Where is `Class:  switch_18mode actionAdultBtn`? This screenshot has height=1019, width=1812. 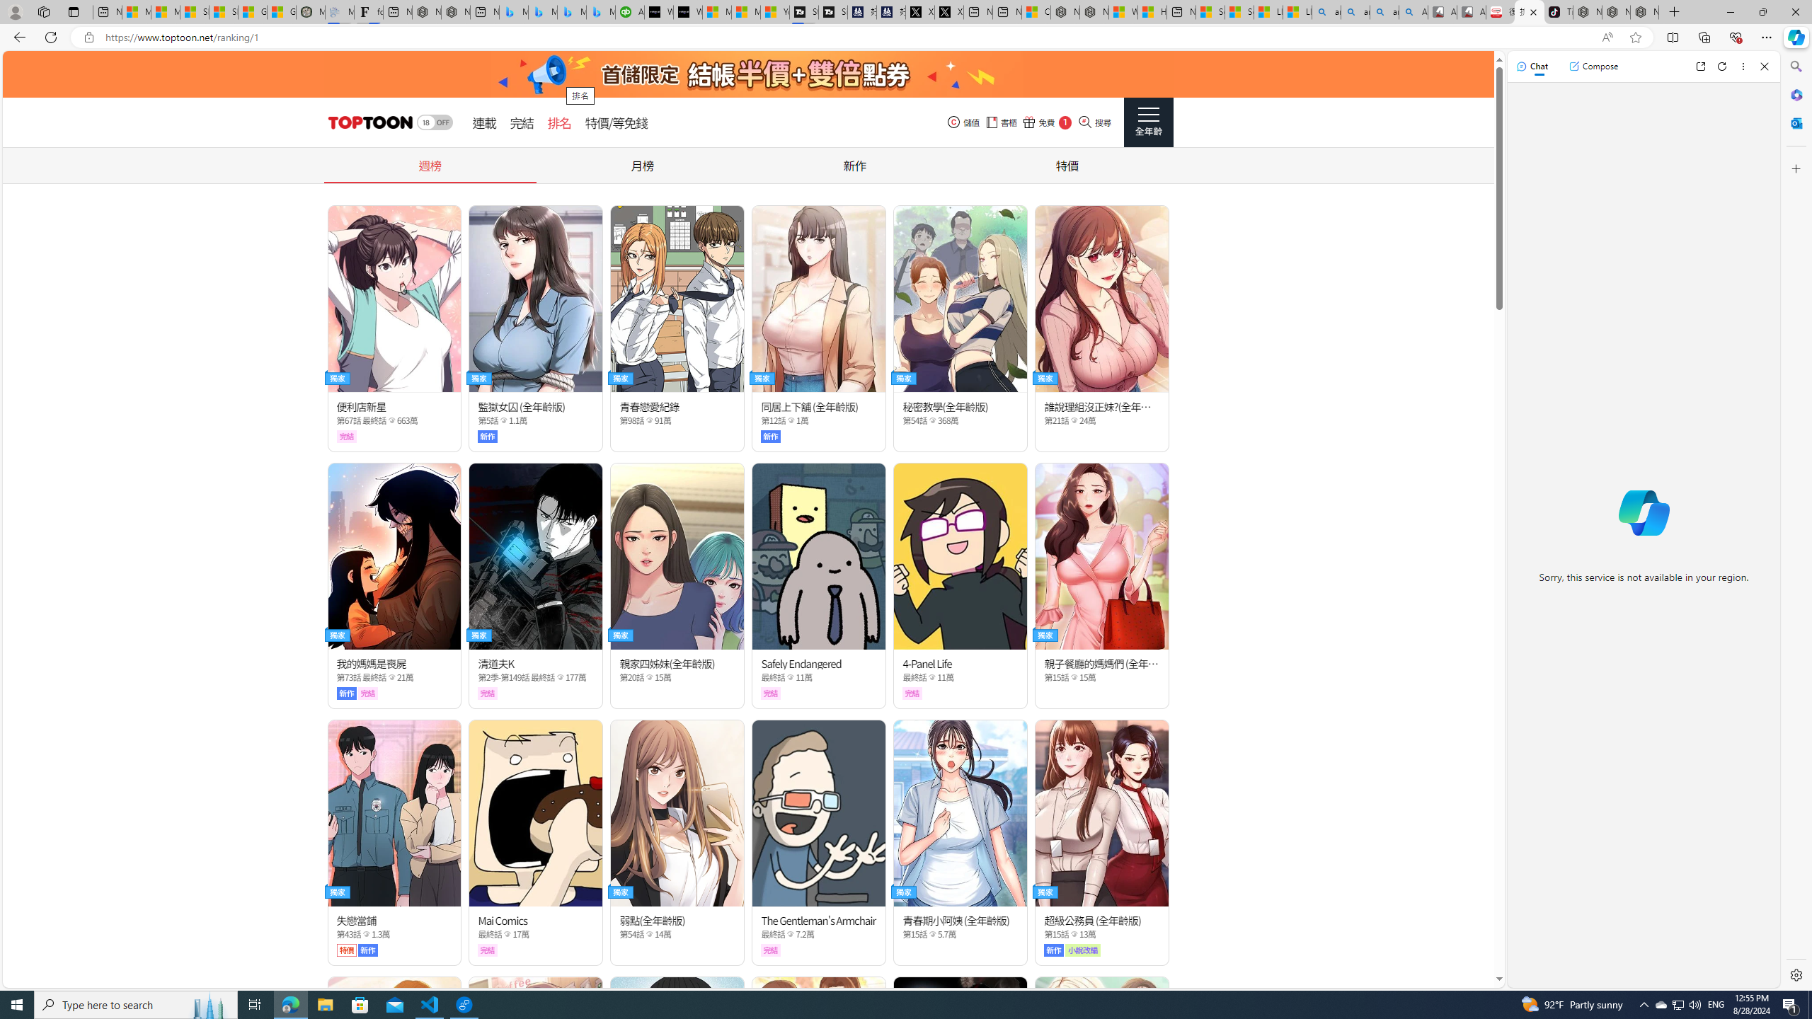
Class:  switch_18mode actionAdultBtn is located at coordinates (435, 122).